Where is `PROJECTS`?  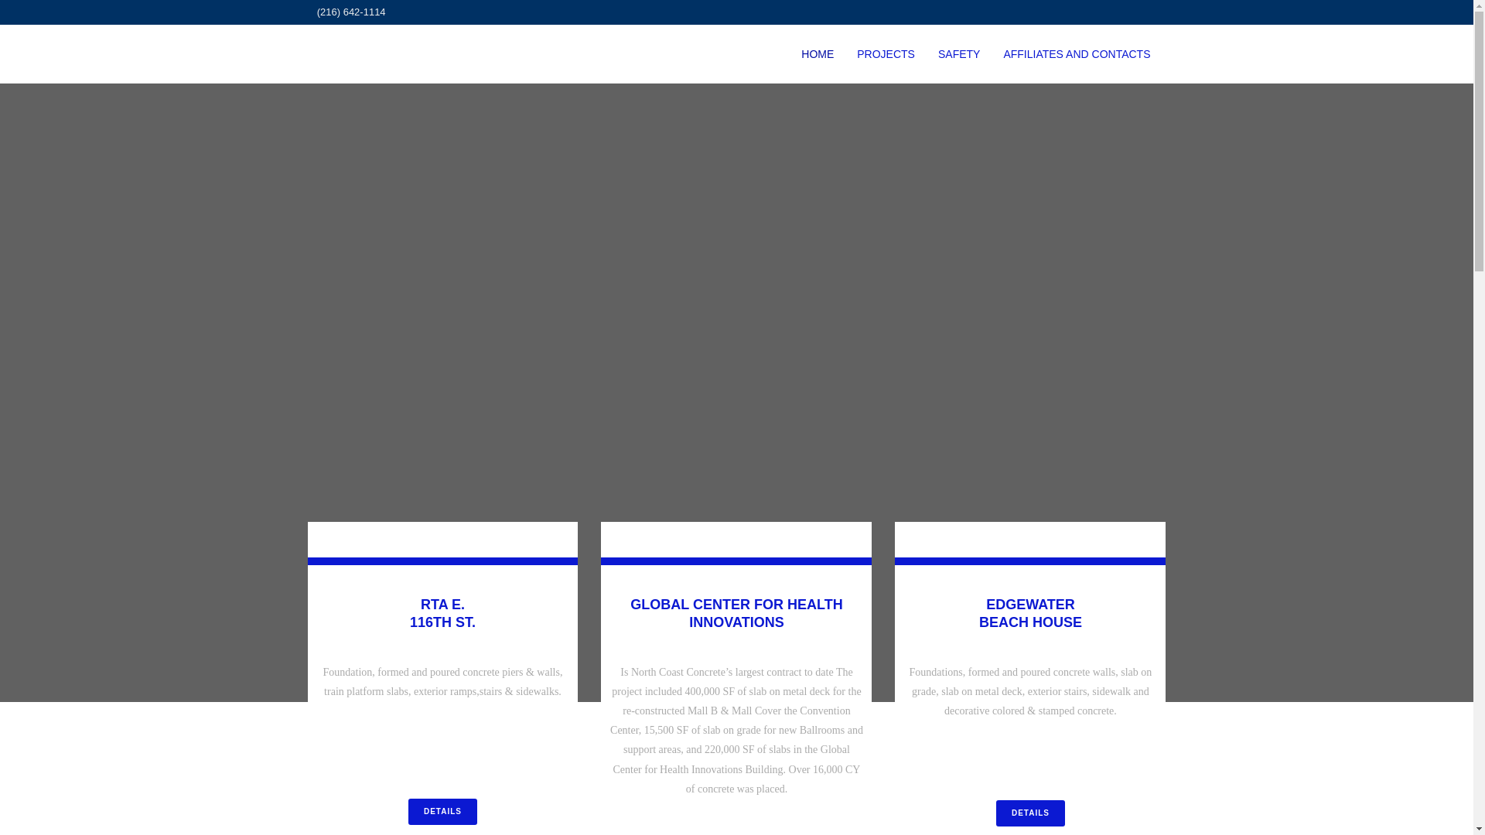 PROJECTS is located at coordinates (886, 54).